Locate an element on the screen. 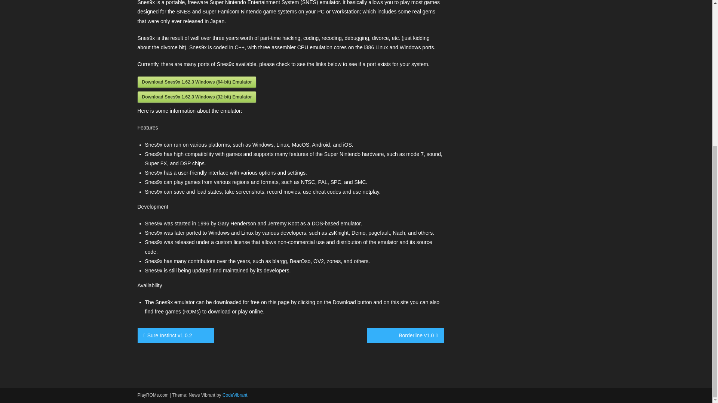  Sure Instinct v1.0.2 is located at coordinates (176, 335).